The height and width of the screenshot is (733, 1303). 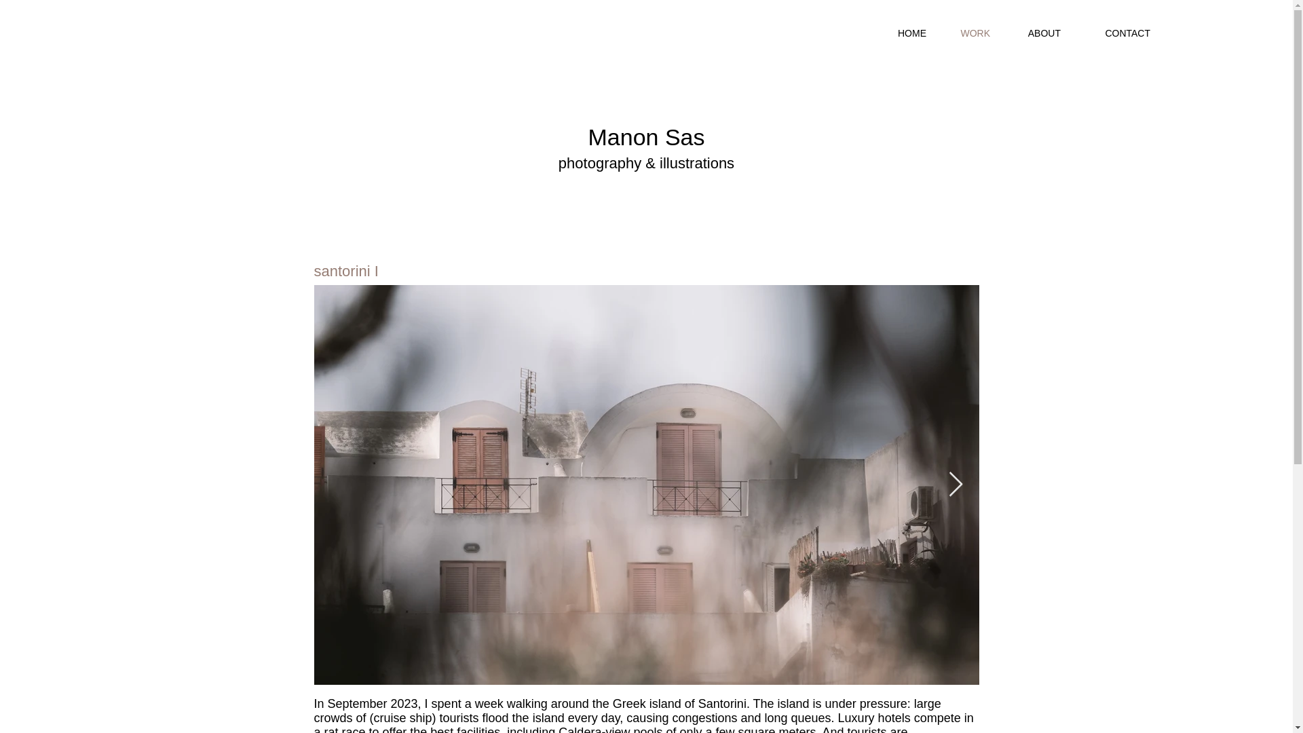 I want to click on ABOUT, so click(x=1036, y=33).